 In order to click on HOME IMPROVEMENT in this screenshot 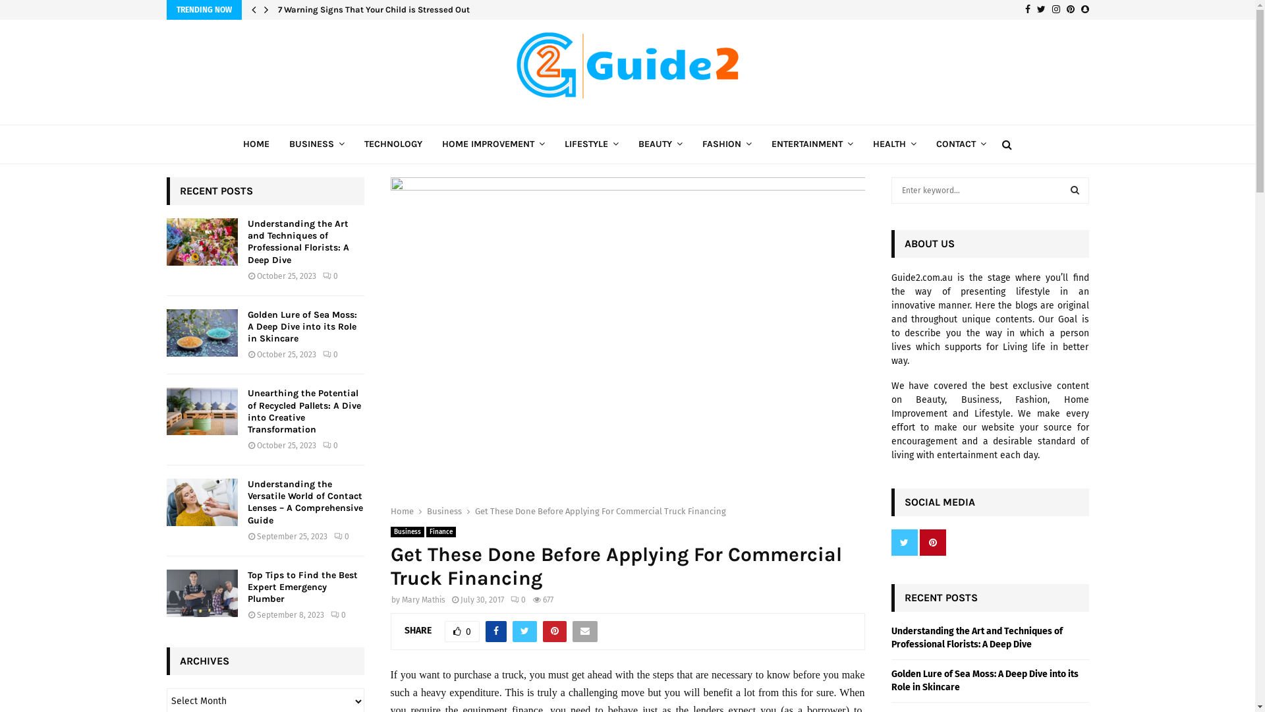, I will do `click(493, 144)`.